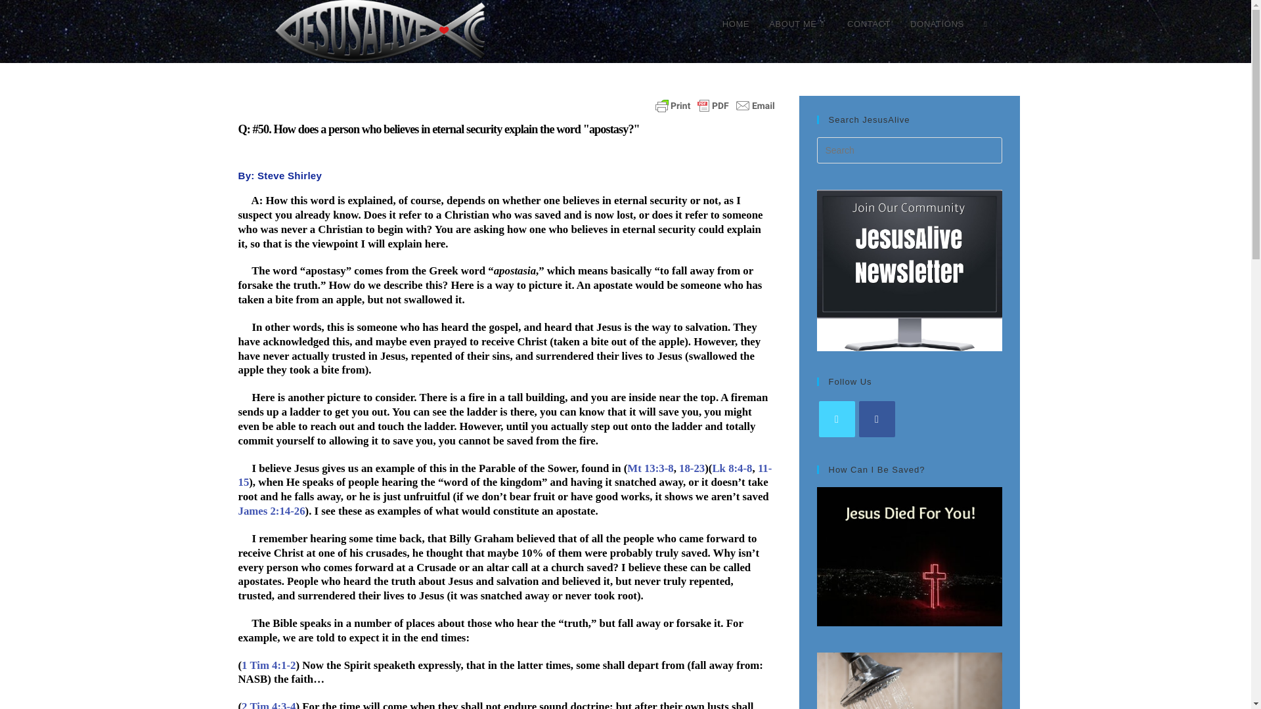 The height and width of the screenshot is (709, 1261). What do you see at coordinates (732, 468) in the screenshot?
I see `Lk 8:4-8` at bounding box center [732, 468].